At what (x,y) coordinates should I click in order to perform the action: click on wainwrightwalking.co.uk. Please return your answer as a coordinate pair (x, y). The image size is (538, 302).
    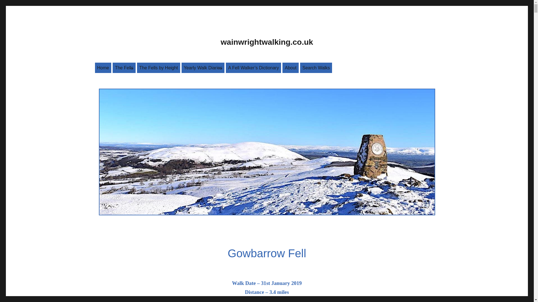
    Looking at the image, I should click on (267, 42).